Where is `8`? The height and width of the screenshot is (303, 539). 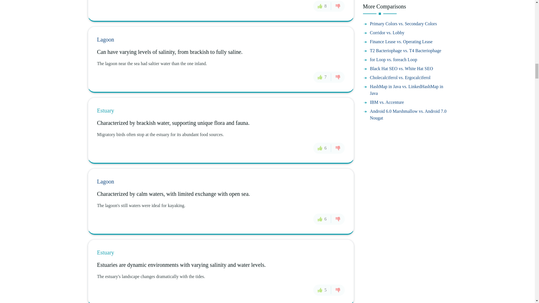
8 is located at coordinates (322, 6).